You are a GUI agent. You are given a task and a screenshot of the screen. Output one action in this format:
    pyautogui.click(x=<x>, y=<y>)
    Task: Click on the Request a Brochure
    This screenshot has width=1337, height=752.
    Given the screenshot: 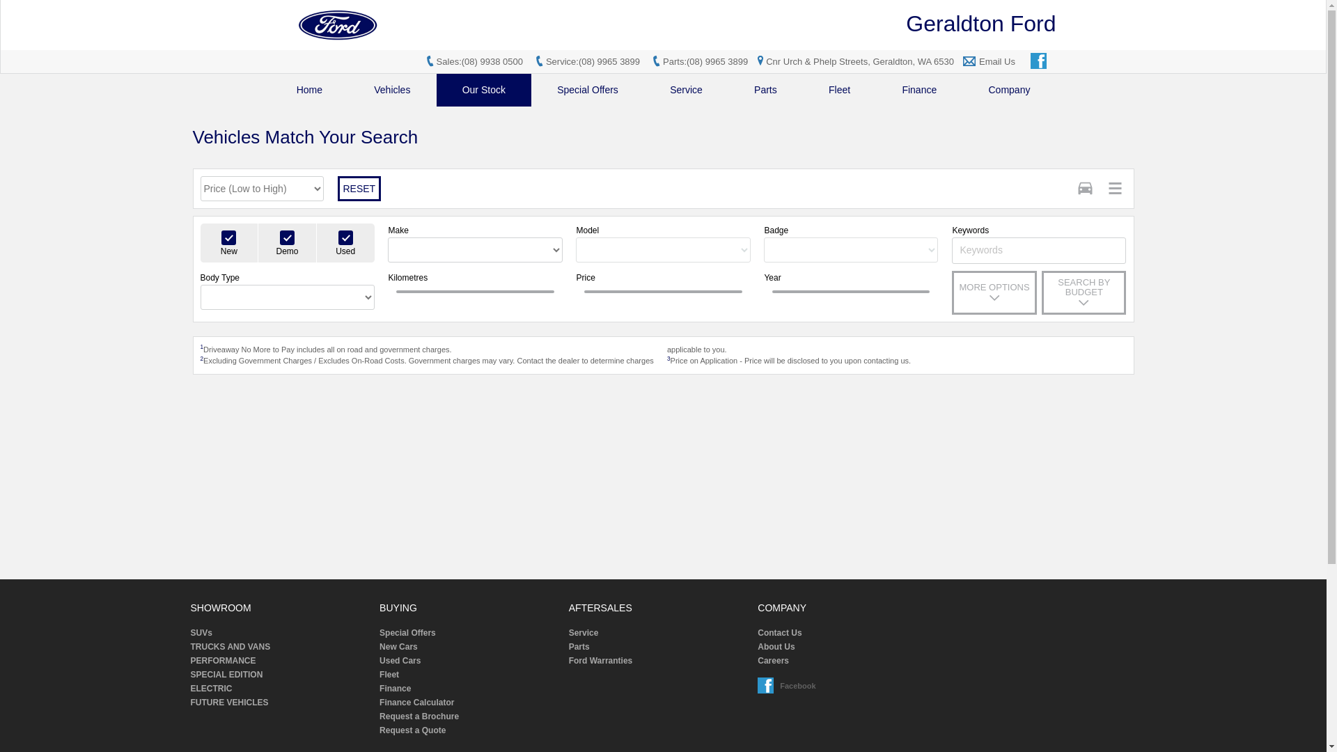 What is the action you would take?
    pyautogui.click(x=469, y=716)
    